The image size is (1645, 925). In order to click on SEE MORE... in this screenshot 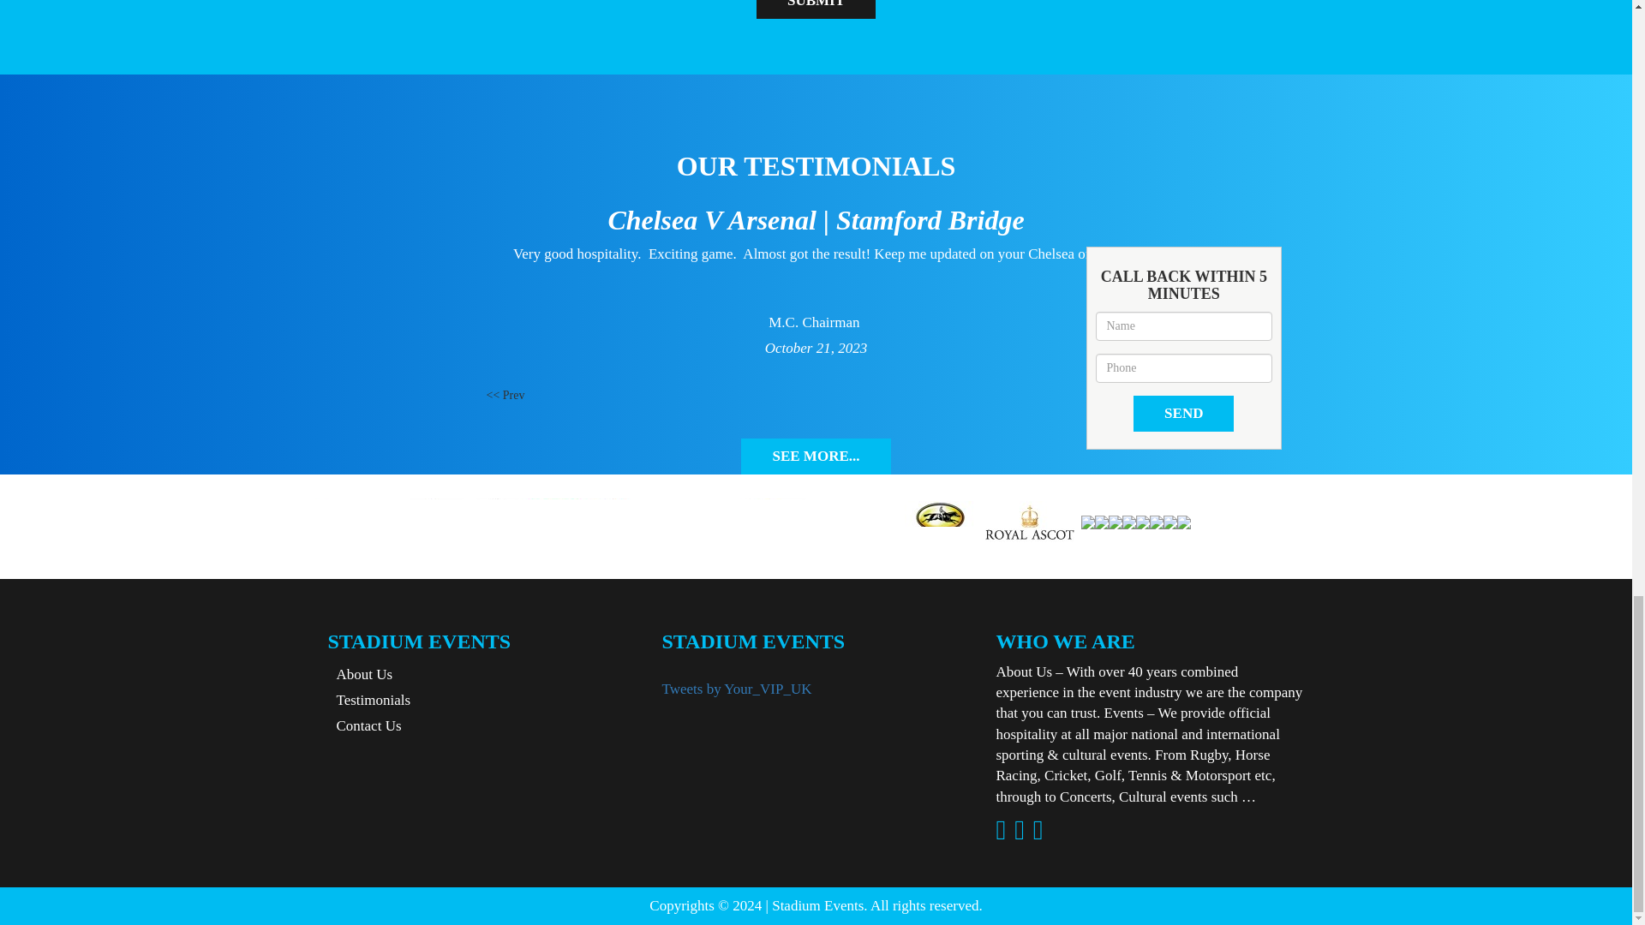, I will do `click(816, 456)`.